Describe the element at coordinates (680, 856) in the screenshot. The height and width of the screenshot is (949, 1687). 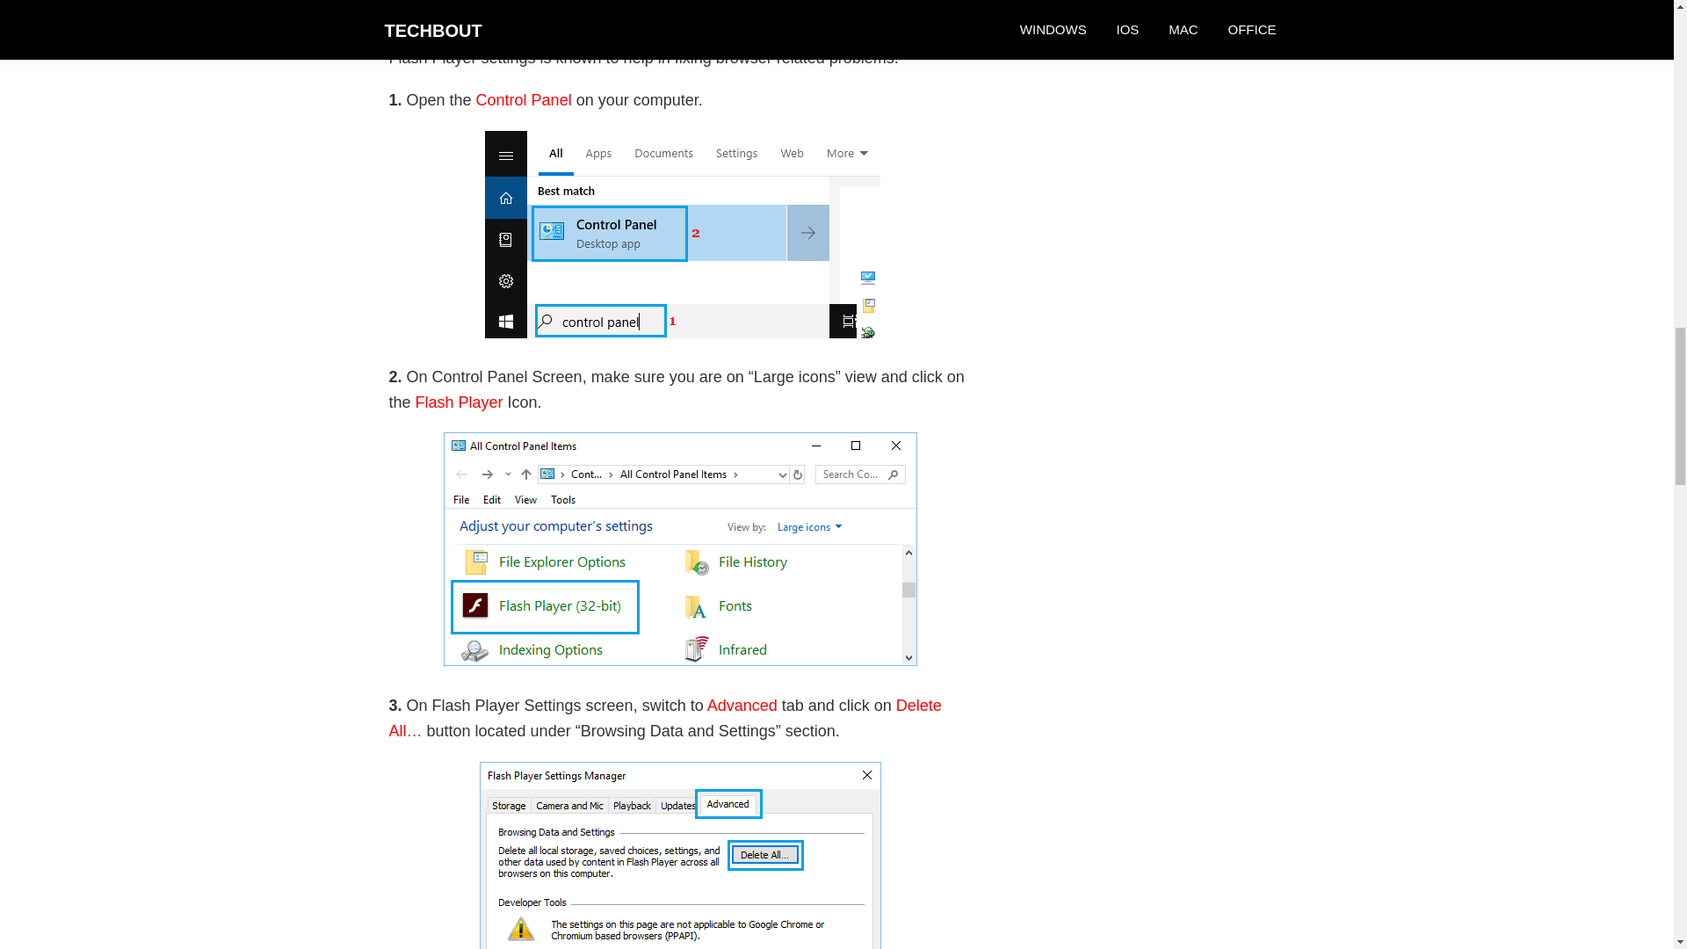
I see `Delete Flash Player Data and Settings Option in Windows 10` at that location.